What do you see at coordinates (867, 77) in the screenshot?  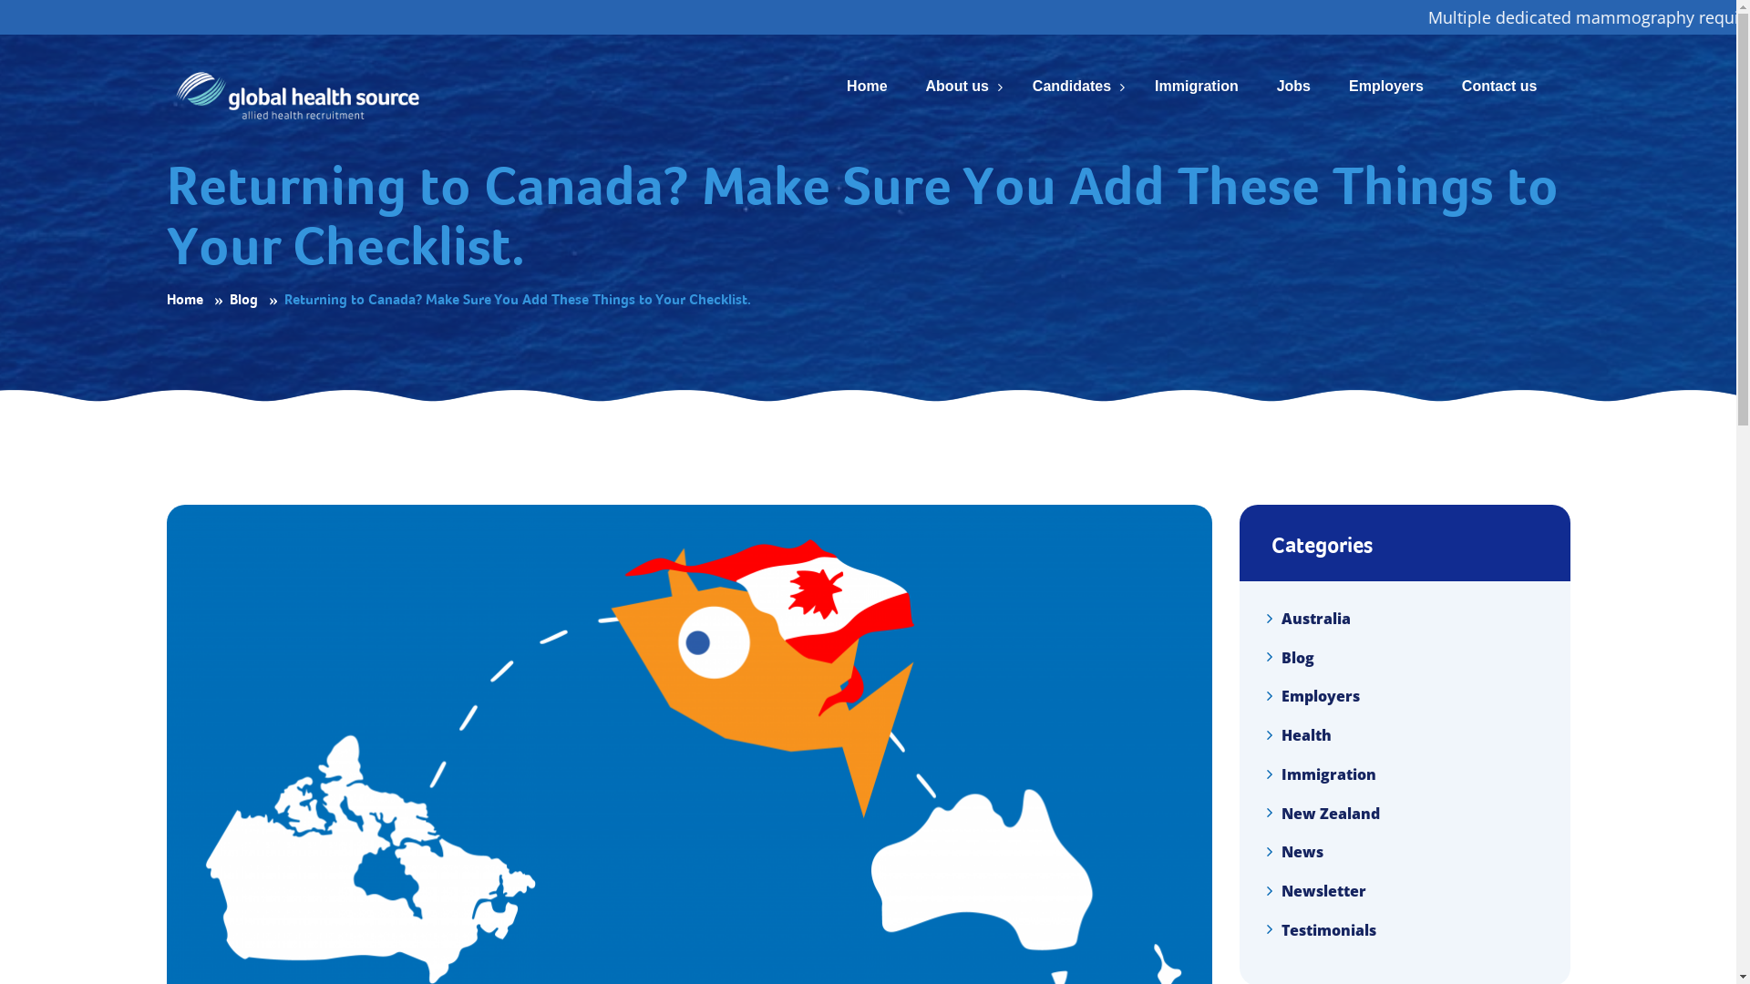 I see `Home` at bounding box center [867, 77].